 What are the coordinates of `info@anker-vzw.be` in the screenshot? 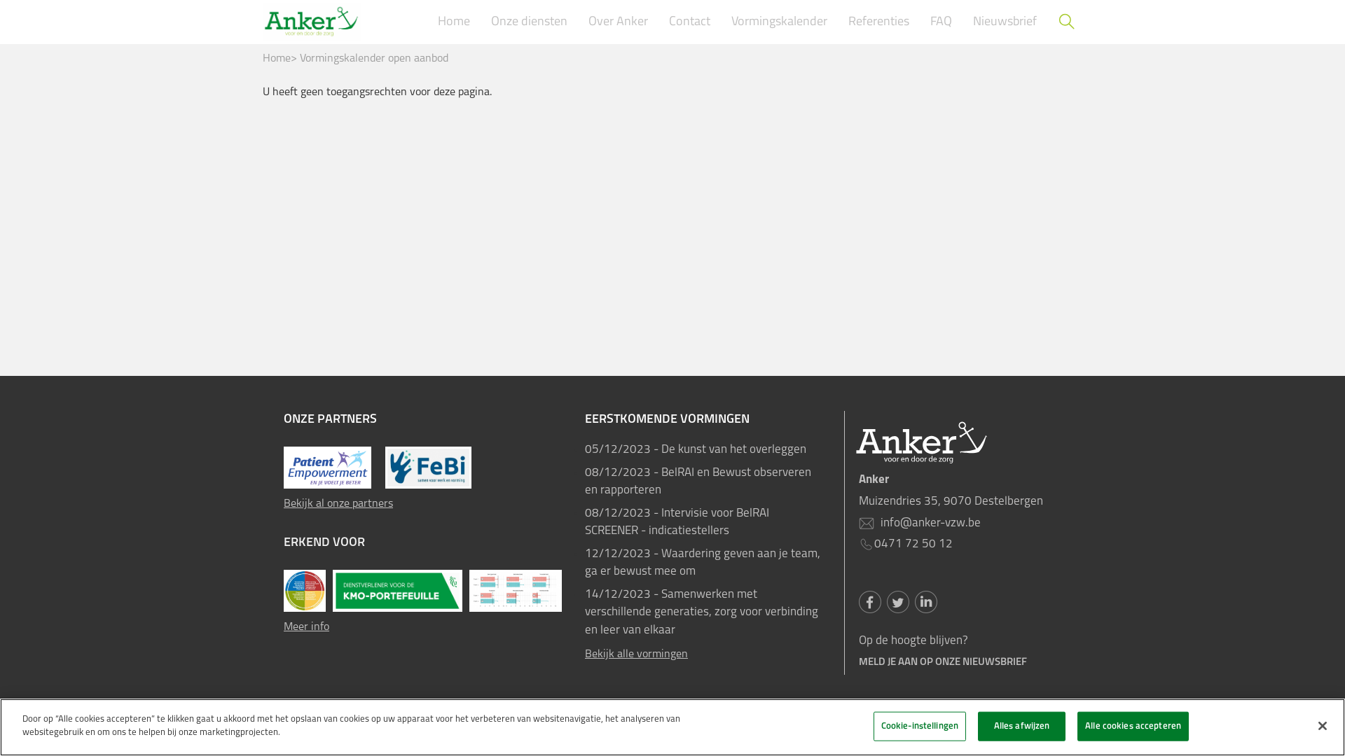 It's located at (929, 524).